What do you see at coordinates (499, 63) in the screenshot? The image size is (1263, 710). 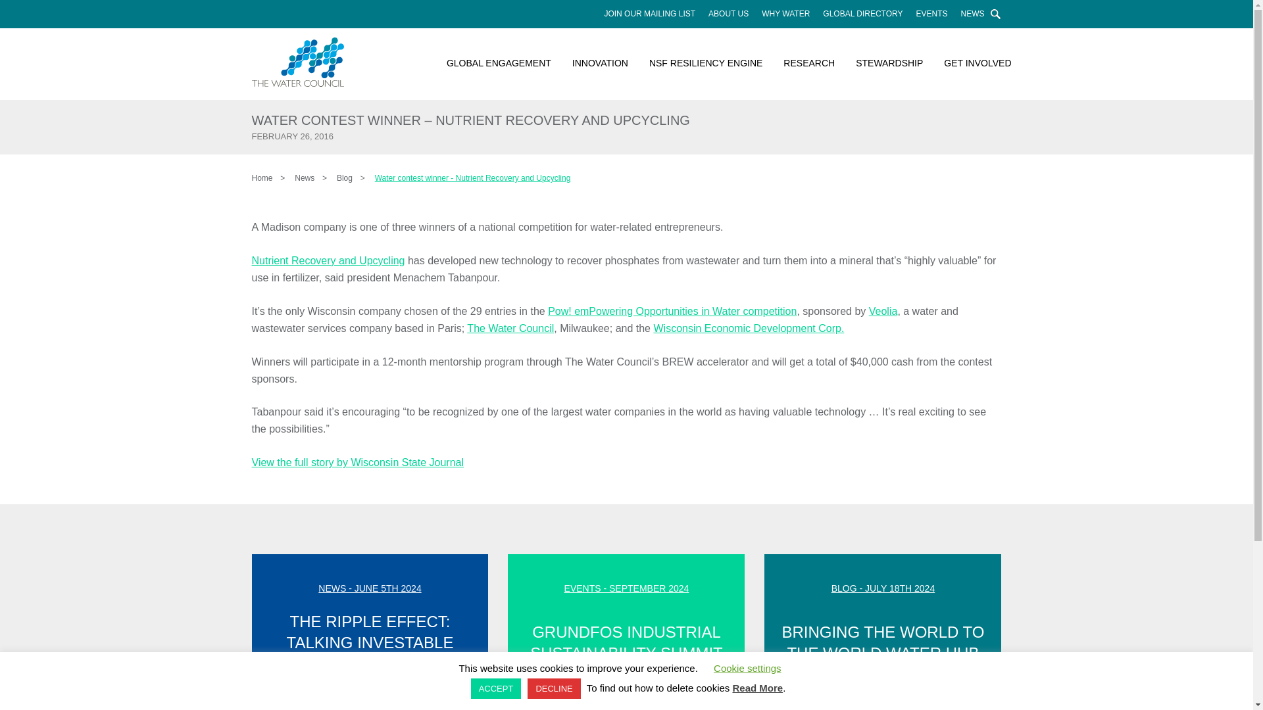 I see `GLOBAL ENGAGEMENT` at bounding box center [499, 63].